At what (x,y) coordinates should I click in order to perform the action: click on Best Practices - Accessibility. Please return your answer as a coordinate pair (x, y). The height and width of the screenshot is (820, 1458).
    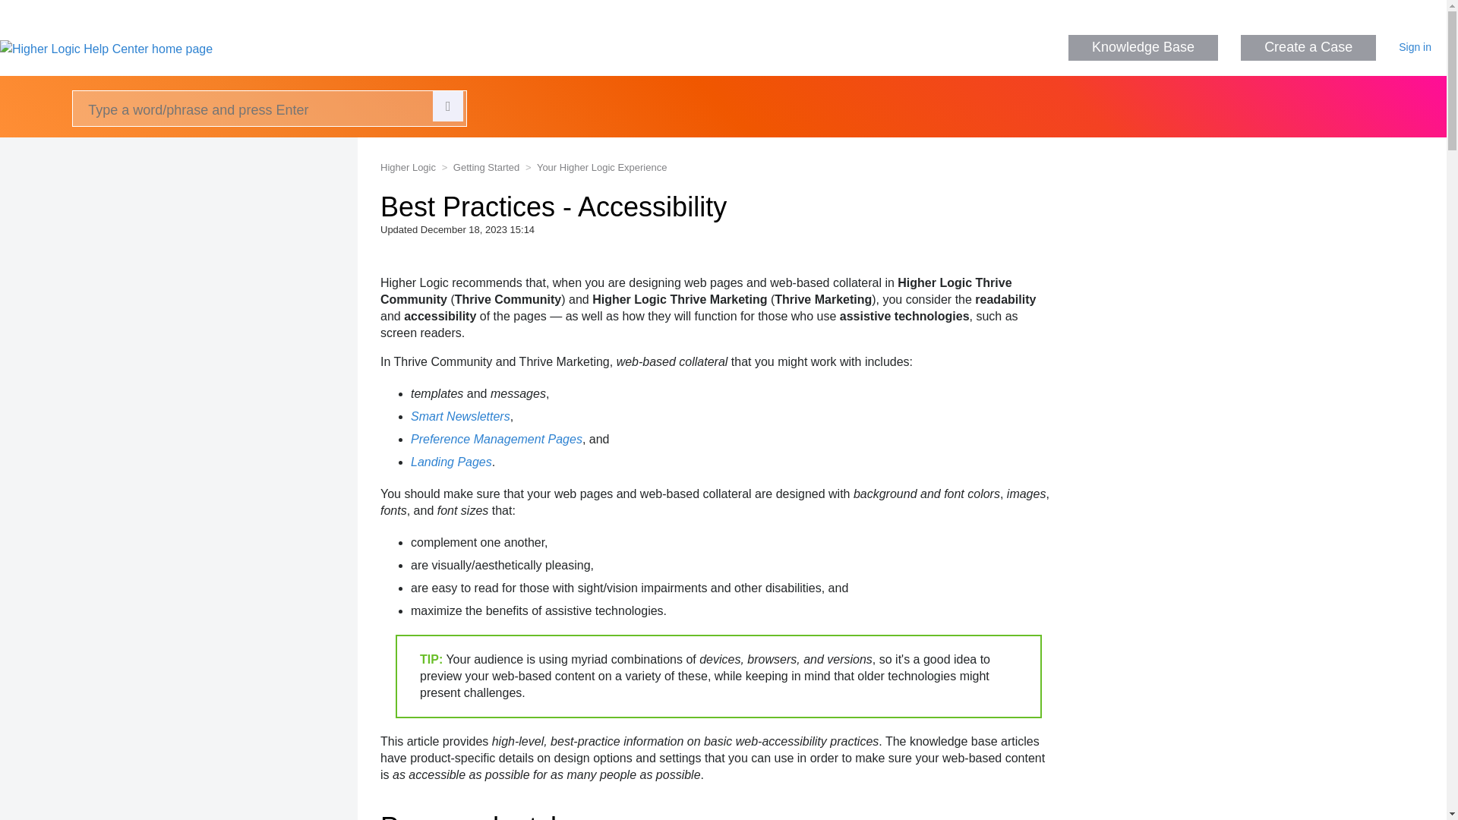
    Looking at the image, I should click on (718, 207).